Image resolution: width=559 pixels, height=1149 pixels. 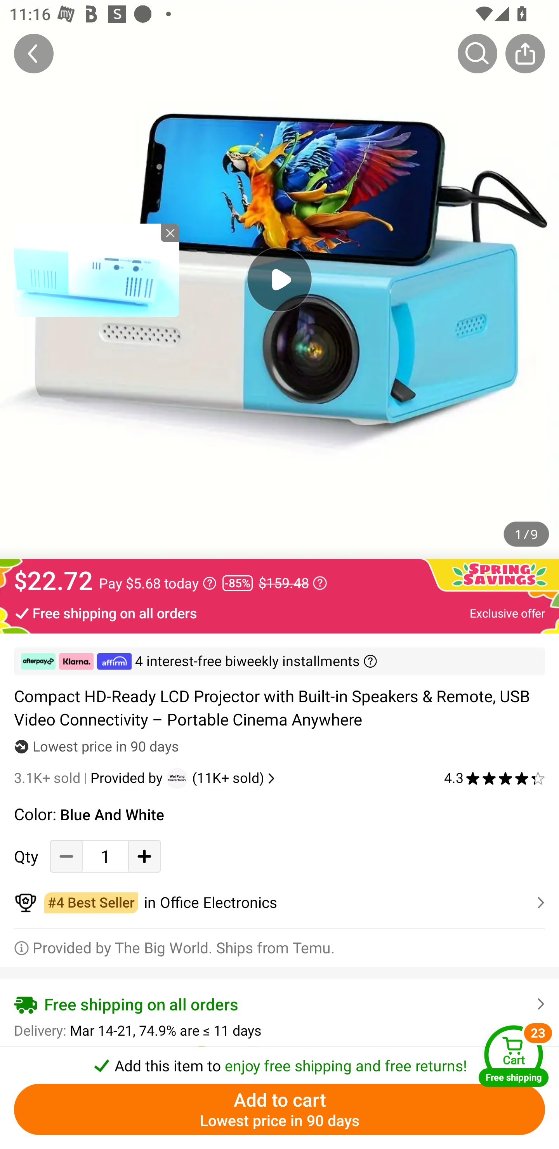 I want to click on 4.3, so click(x=495, y=778).